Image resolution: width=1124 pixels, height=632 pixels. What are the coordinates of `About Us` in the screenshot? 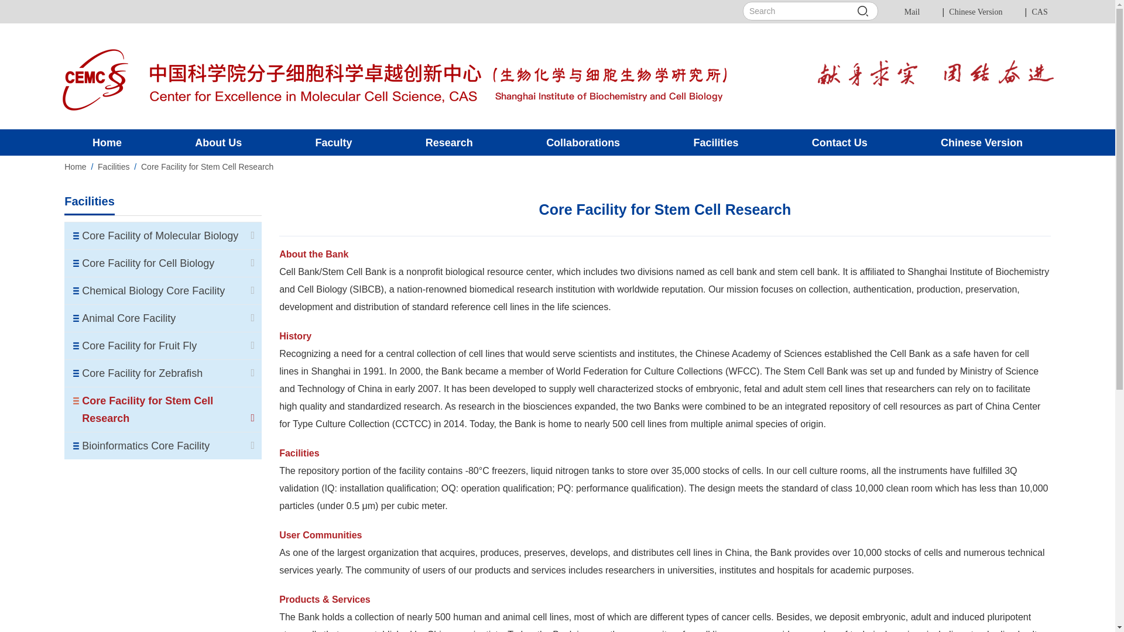 It's located at (218, 142).